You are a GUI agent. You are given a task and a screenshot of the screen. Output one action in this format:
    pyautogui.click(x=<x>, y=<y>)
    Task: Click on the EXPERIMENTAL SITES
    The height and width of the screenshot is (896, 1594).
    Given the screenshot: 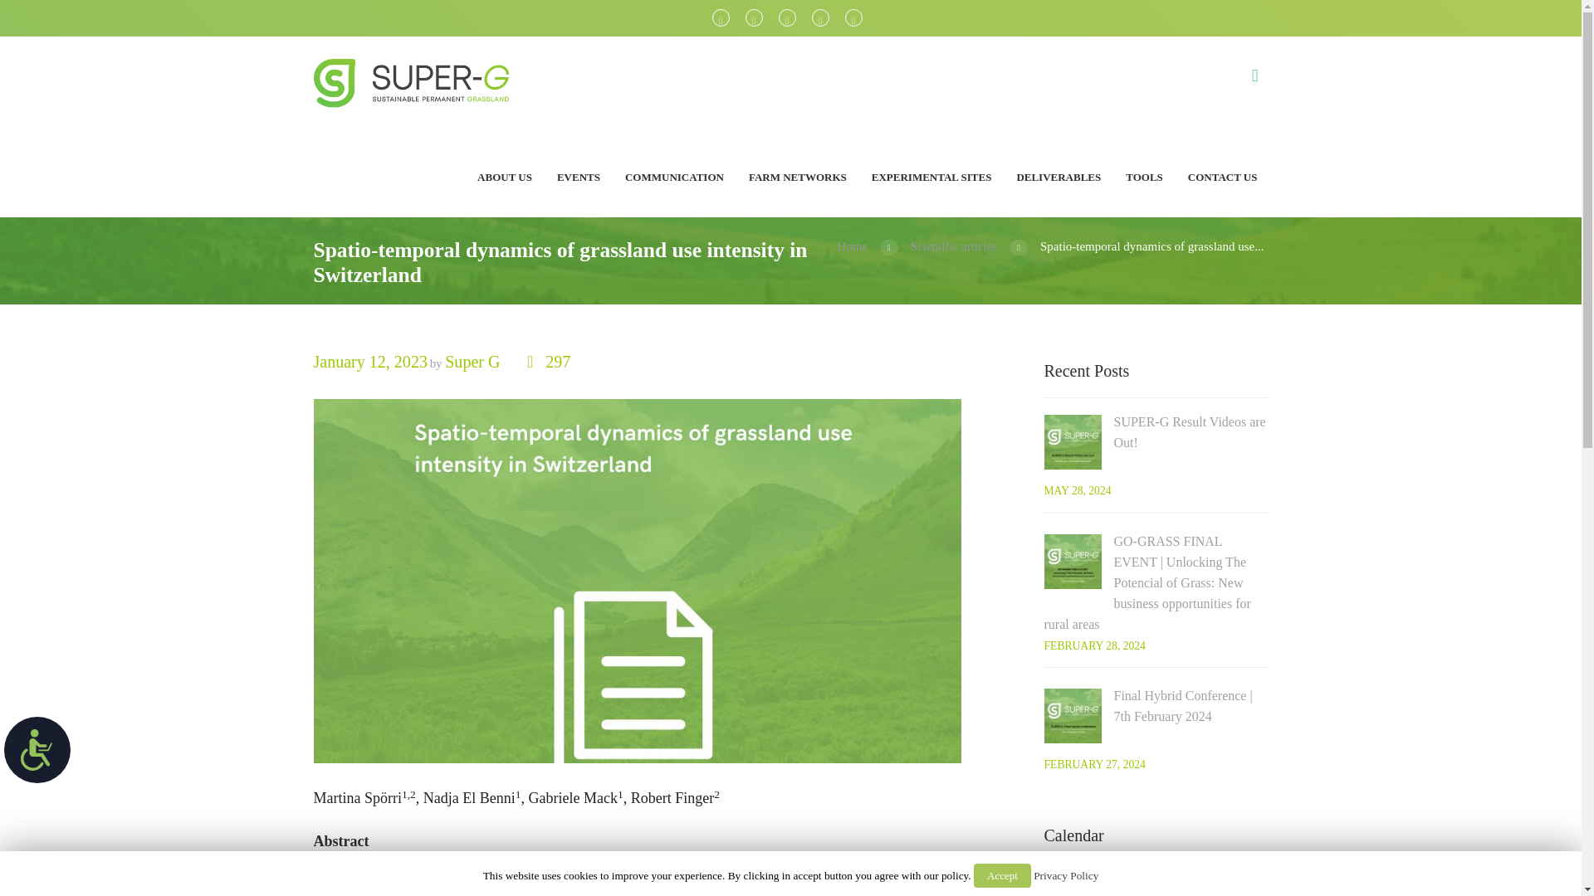 What is the action you would take?
    pyautogui.click(x=931, y=176)
    